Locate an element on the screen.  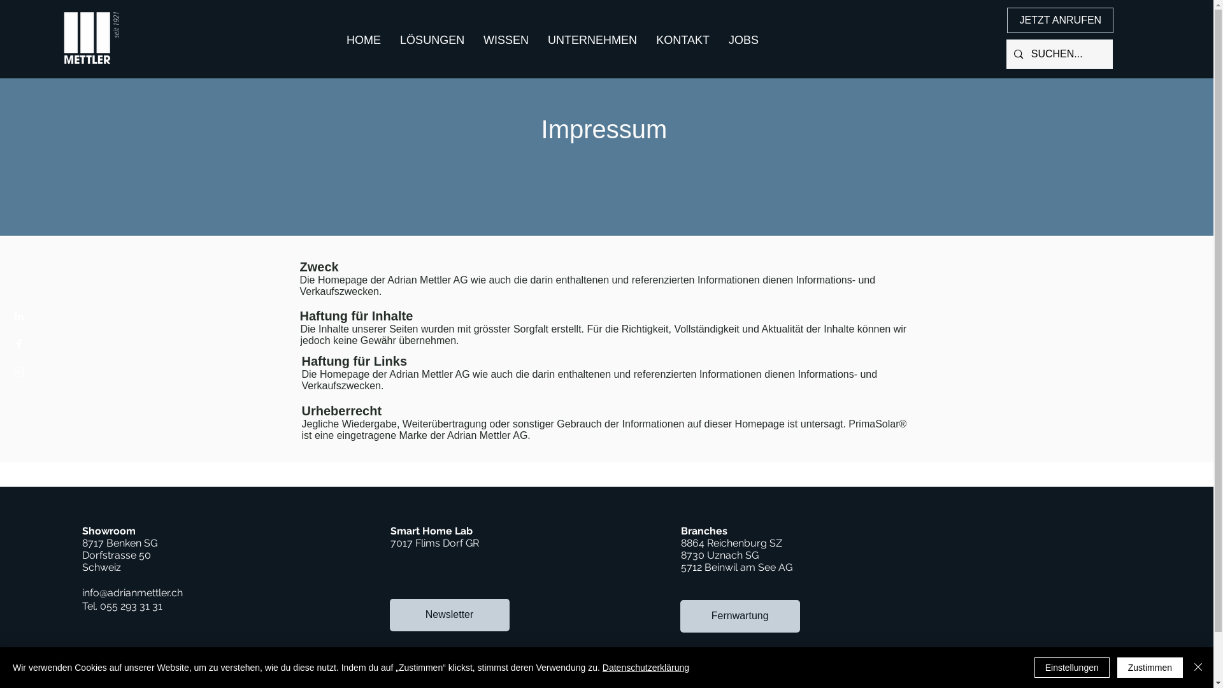
Tel. 055 293 31 31 is located at coordinates (122, 606).